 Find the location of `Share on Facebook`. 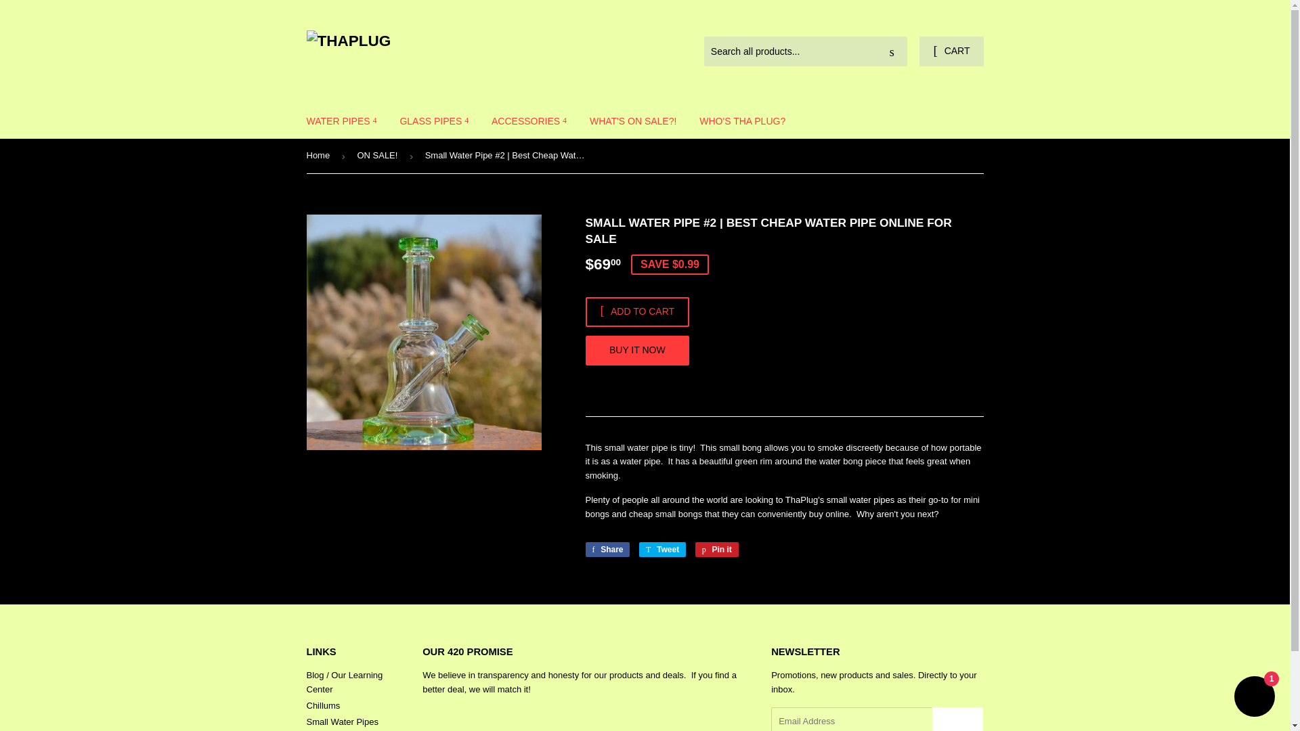

Share on Facebook is located at coordinates (607, 550).